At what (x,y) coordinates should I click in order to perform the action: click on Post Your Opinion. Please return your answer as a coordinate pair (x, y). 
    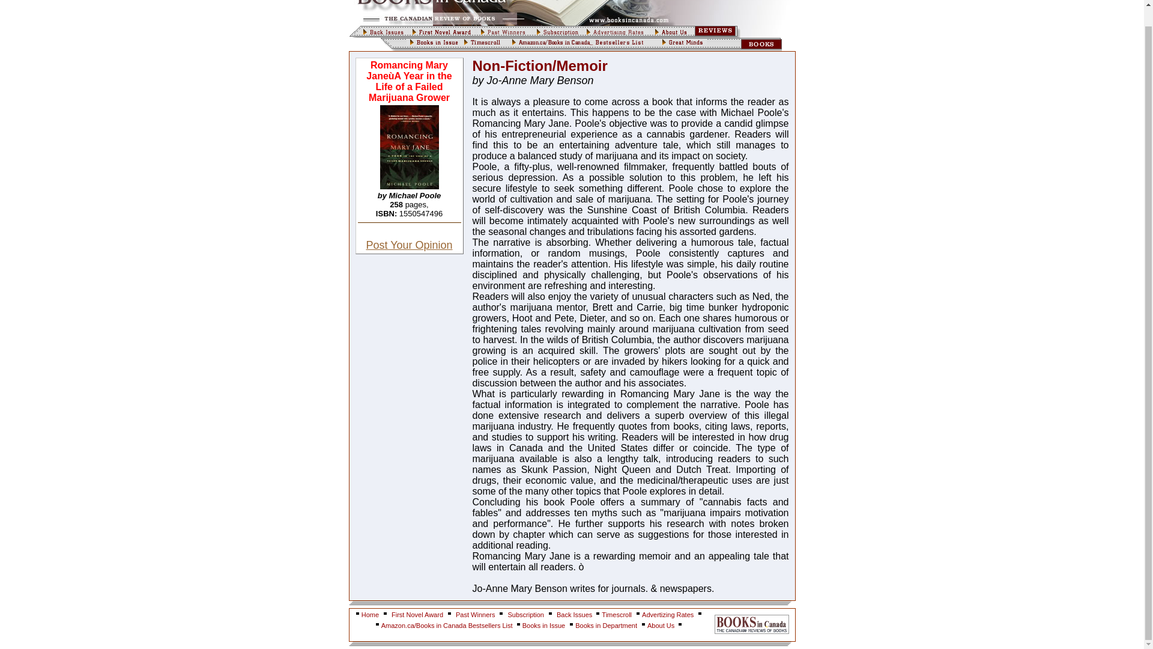
    Looking at the image, I should click on (408, 245).